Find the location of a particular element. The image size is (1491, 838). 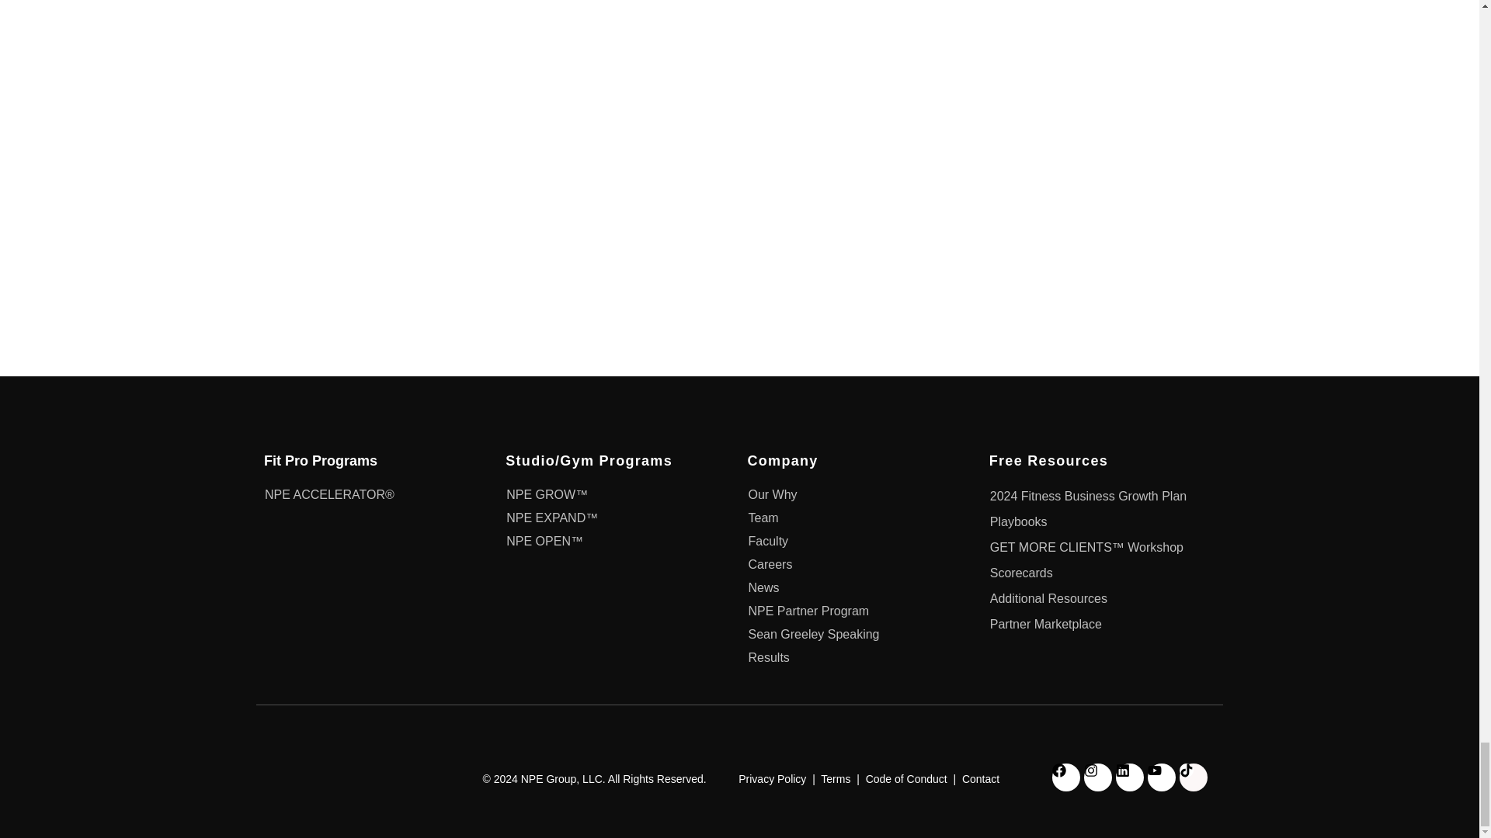

Faculty is located at coordinates (853, 541).